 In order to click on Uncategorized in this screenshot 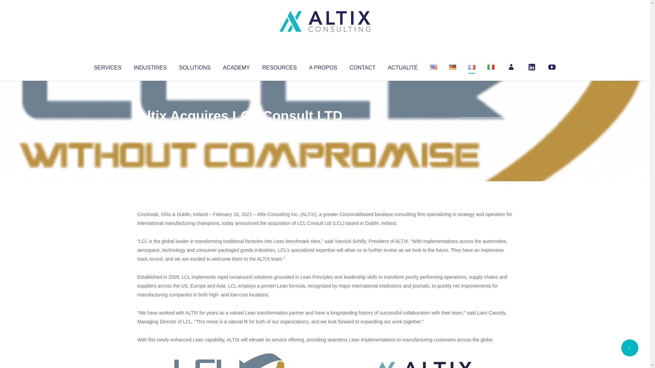, I will do `click(238, 129)`.